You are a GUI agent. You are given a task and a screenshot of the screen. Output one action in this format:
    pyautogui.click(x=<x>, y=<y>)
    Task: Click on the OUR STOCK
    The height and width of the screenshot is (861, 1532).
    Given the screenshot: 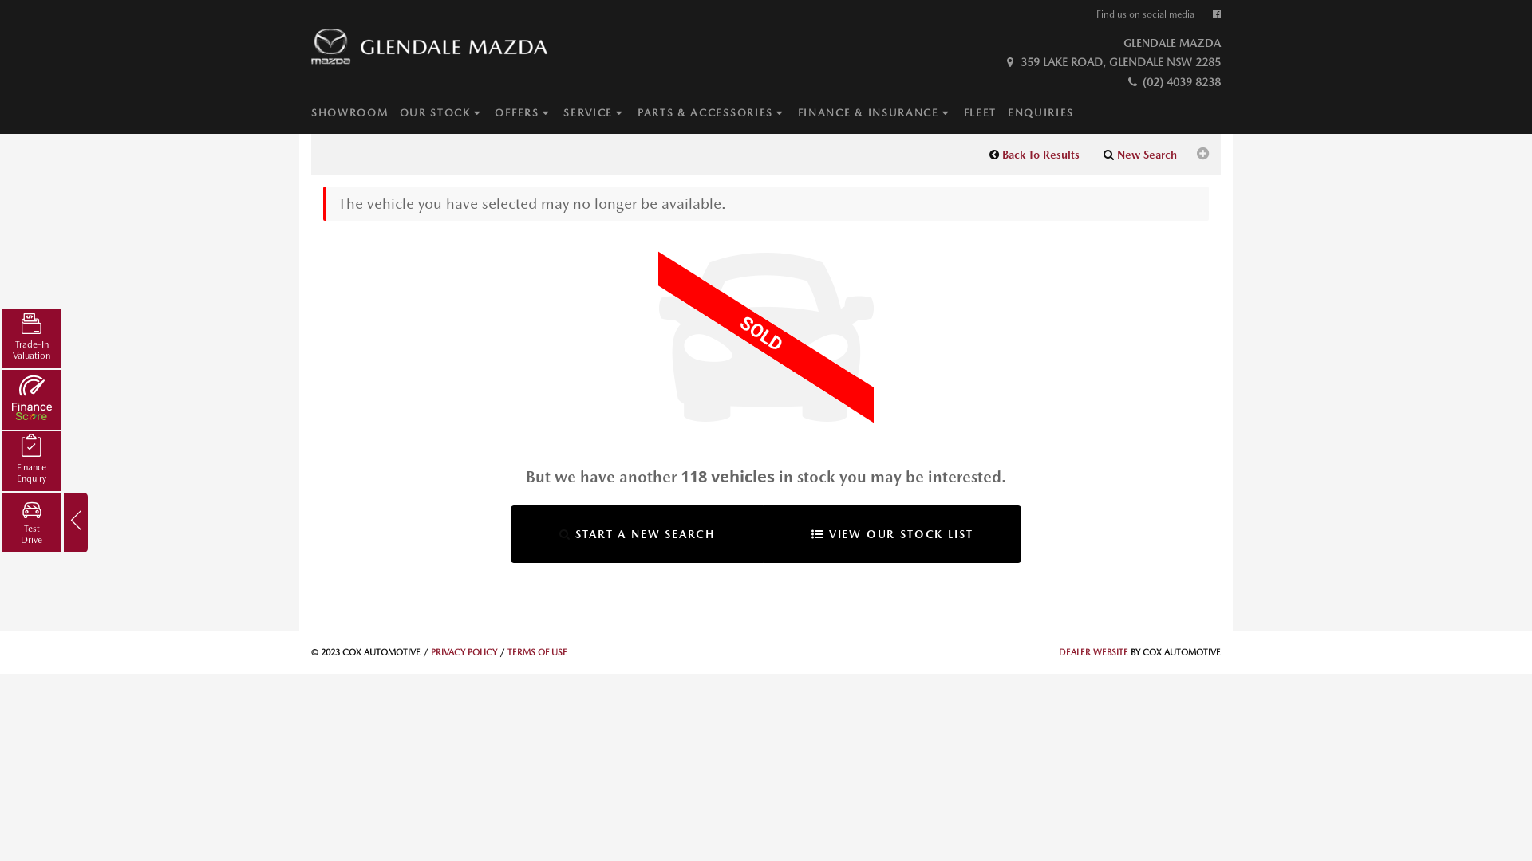 What is the action you would take?
    pyautogui.click(x=448, y=113)
    